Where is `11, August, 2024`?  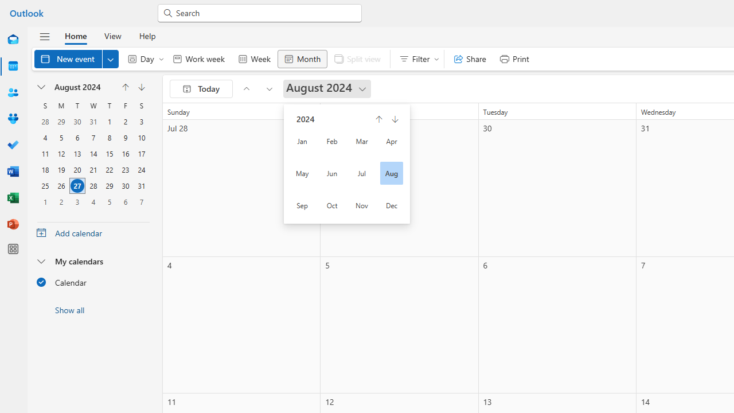 11, August, 2024 is located at coordinates (45, 154).